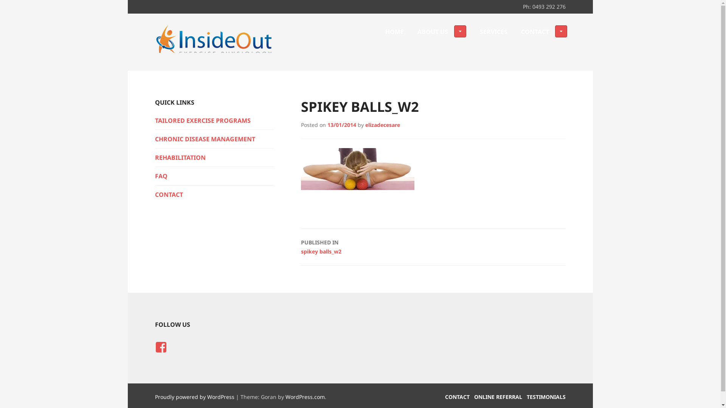 This screenshot has width=726, height=408. I want to click on 13/01/2014, so click(342, 125).